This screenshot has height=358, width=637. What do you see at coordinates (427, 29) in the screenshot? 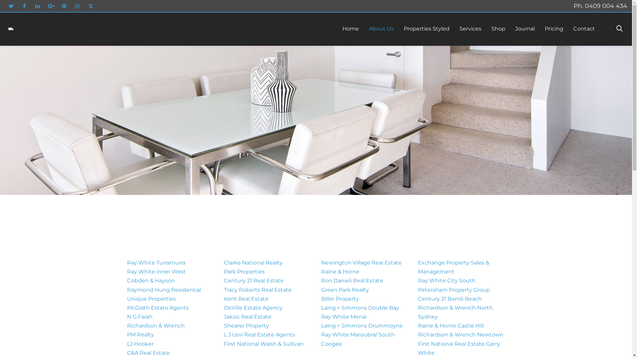
I see `Properties Styled` at bounding box center [427, 29].